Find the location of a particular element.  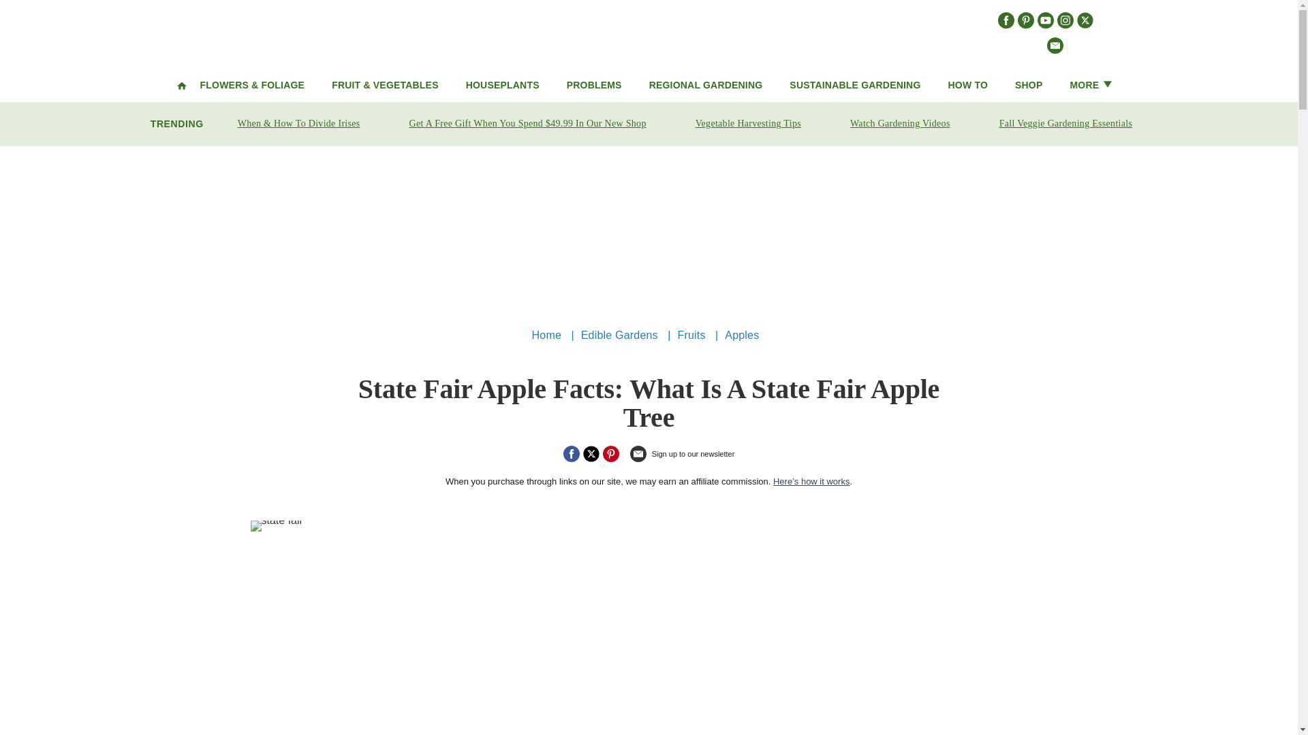

PROBLEMS is located at coordinates (594, 84).